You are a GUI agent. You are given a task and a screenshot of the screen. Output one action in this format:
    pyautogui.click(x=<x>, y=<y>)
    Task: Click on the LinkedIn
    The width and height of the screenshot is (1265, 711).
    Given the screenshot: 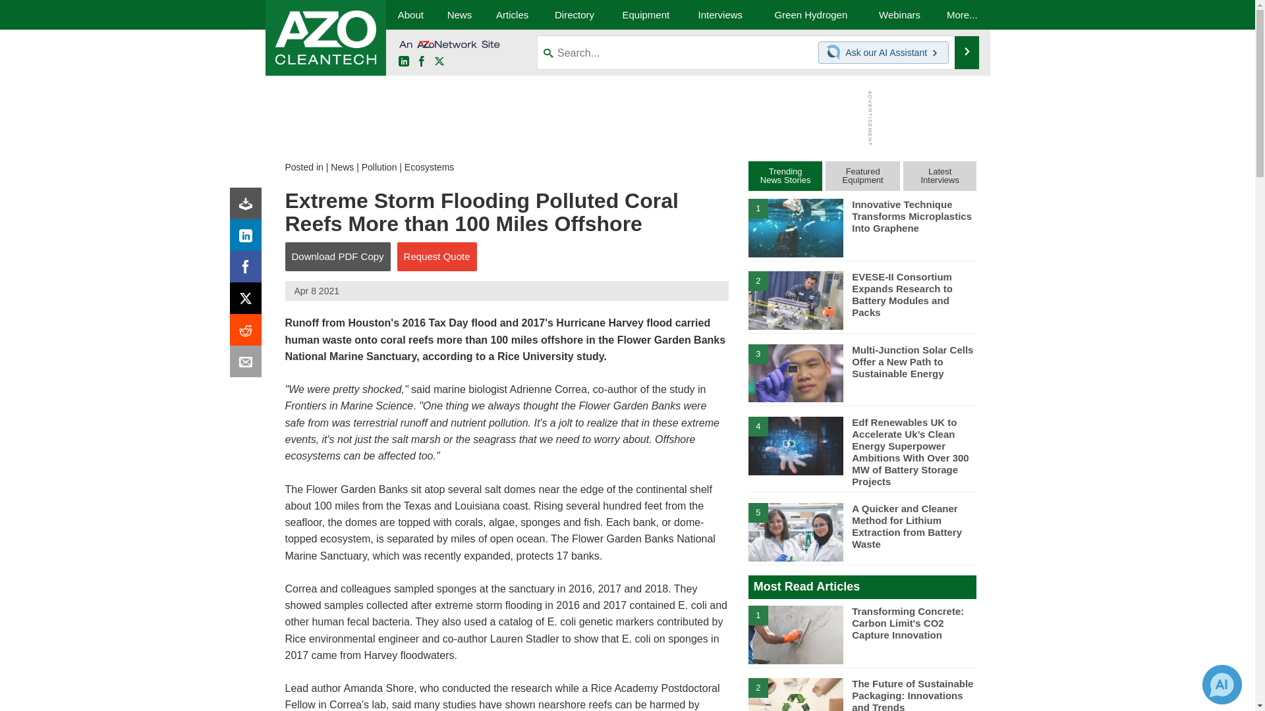 What is the action you would take?
    pyautogui.click(x=248, y=238)
    